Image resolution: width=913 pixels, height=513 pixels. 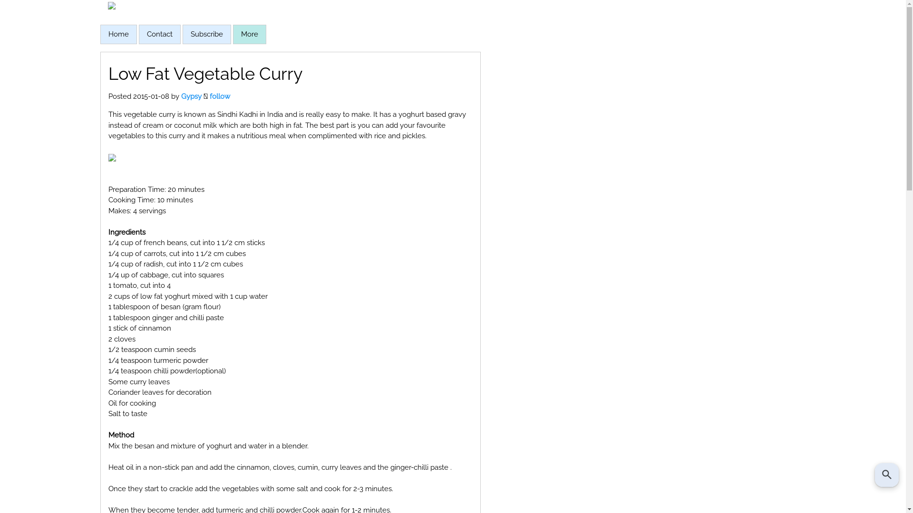 What do you see at coordinates (191, 96) in the screenshot?
I see `Gypsy` at bounding box center [191, 96].